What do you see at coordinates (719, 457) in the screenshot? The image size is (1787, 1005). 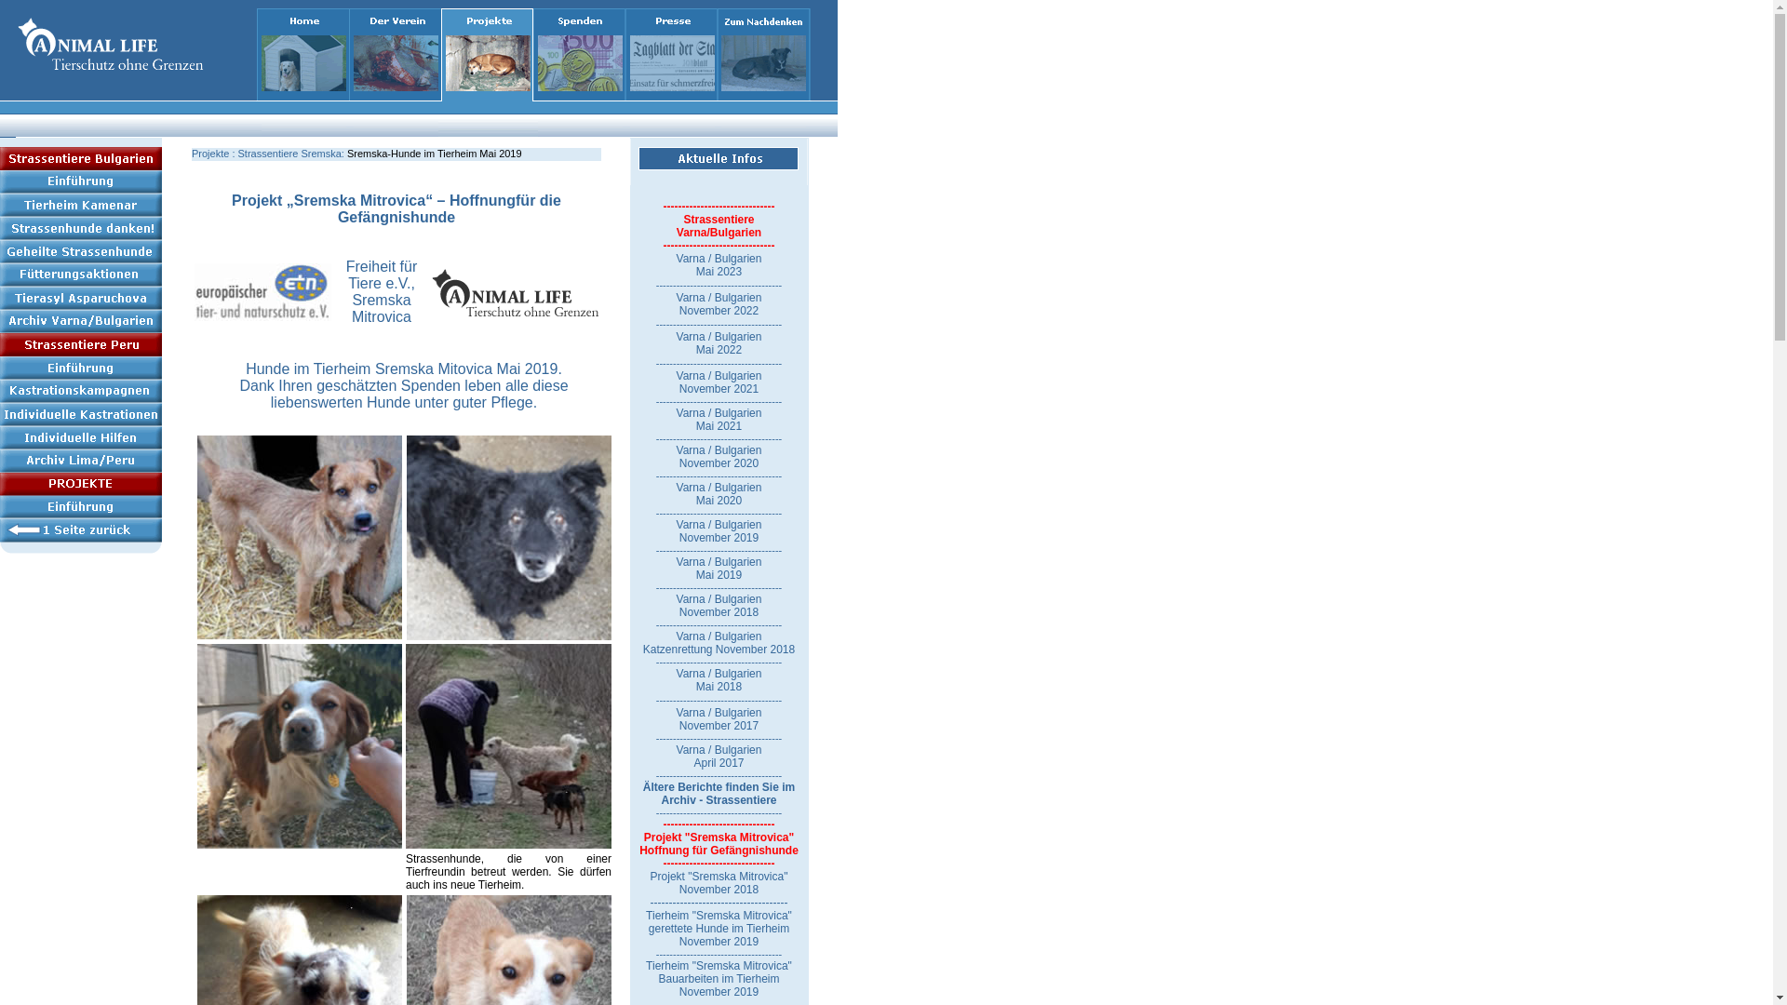 I see `Varna / Bulgarien
November 2020` at bounding box center [719, 457].